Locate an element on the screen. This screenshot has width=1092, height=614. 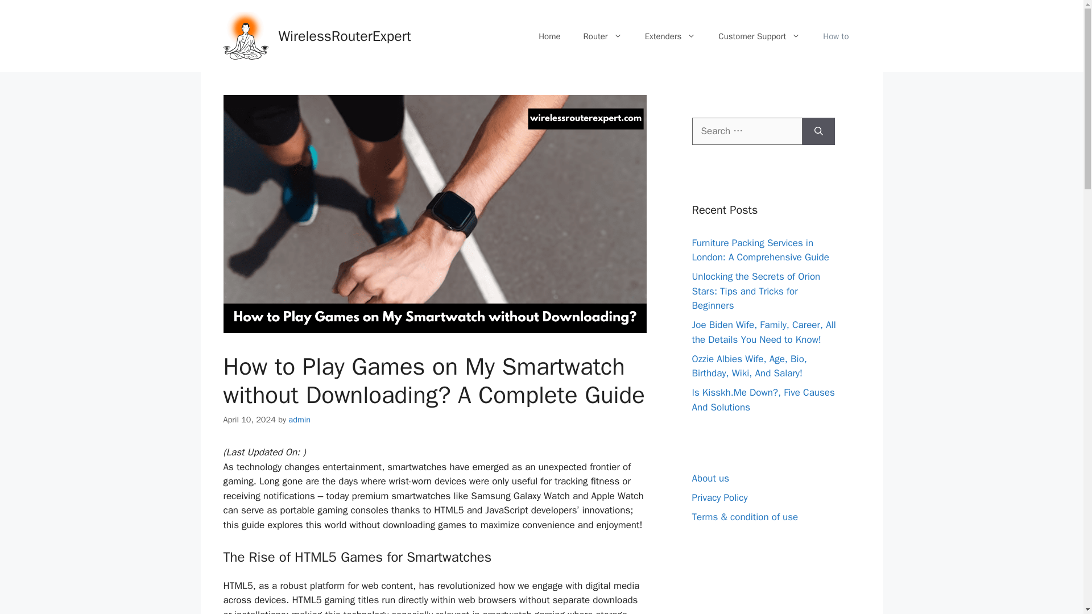
Router is located at coordinates (603, 36).